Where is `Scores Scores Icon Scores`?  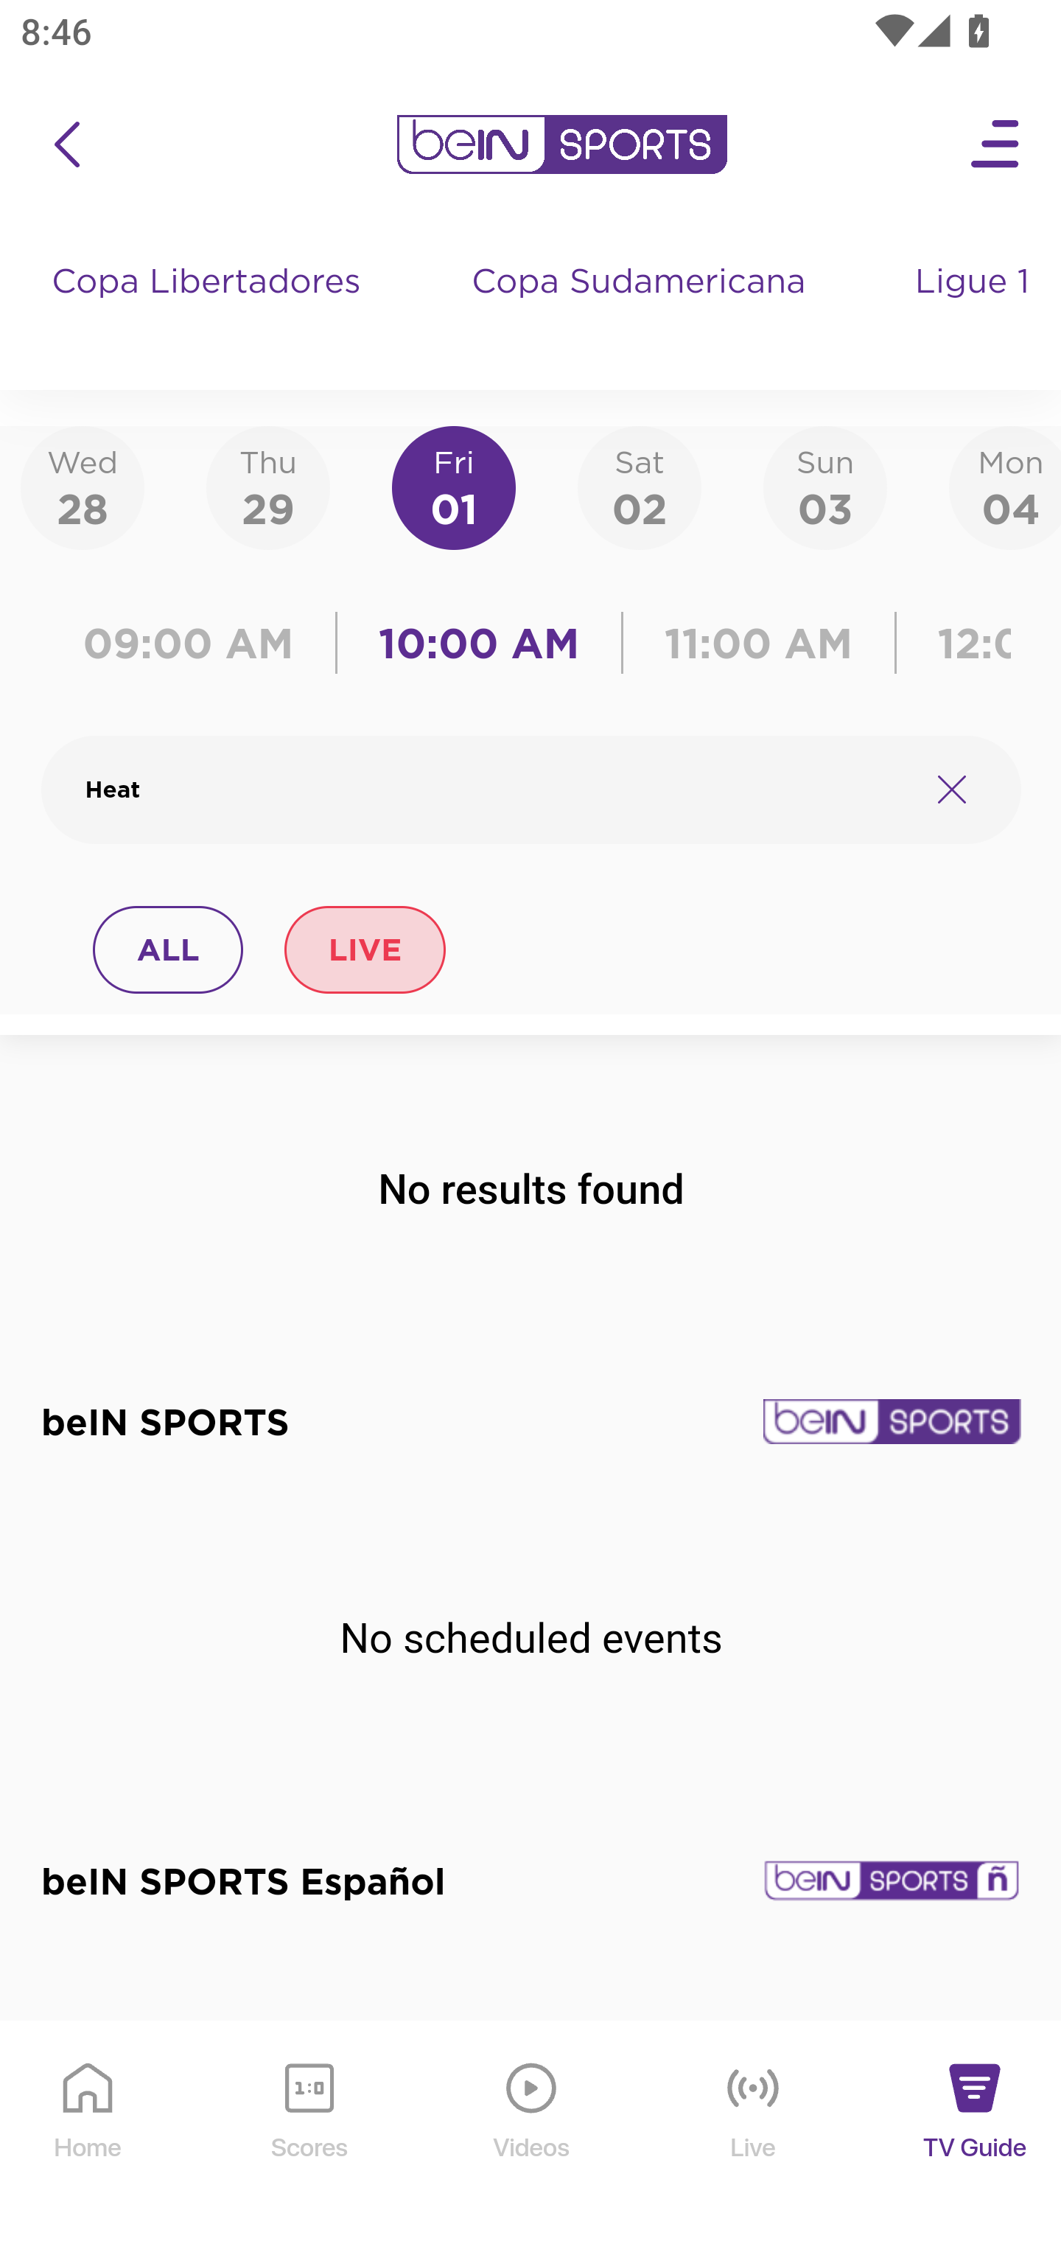 Scores Scores Icon Scores is located at coordinates (309, 2132).